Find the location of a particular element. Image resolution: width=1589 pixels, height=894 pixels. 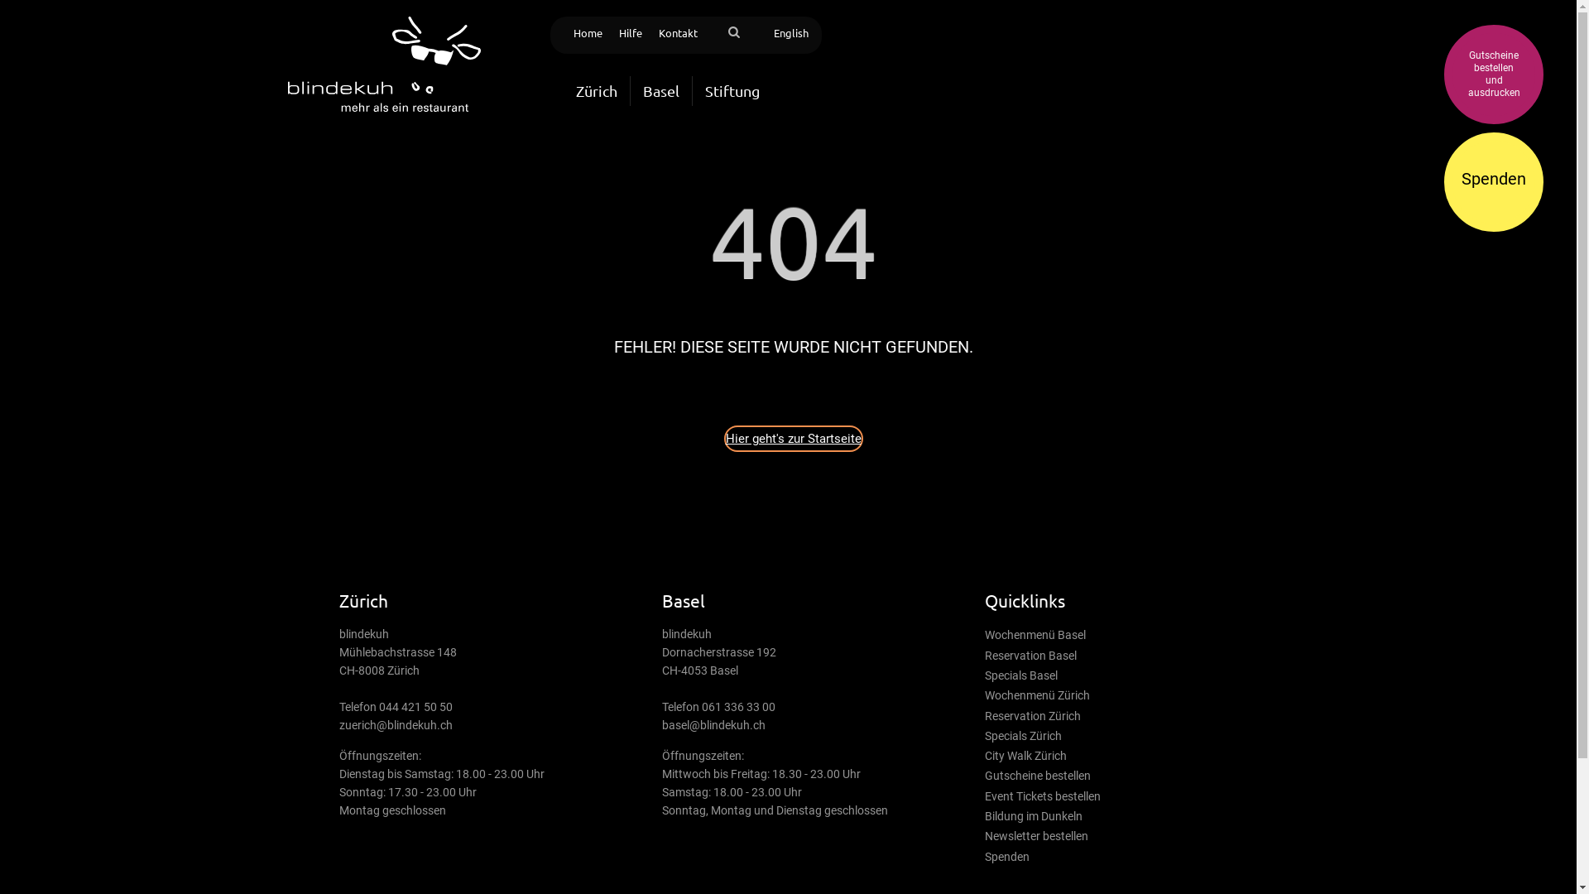

English is located at coordinates (790, 33).